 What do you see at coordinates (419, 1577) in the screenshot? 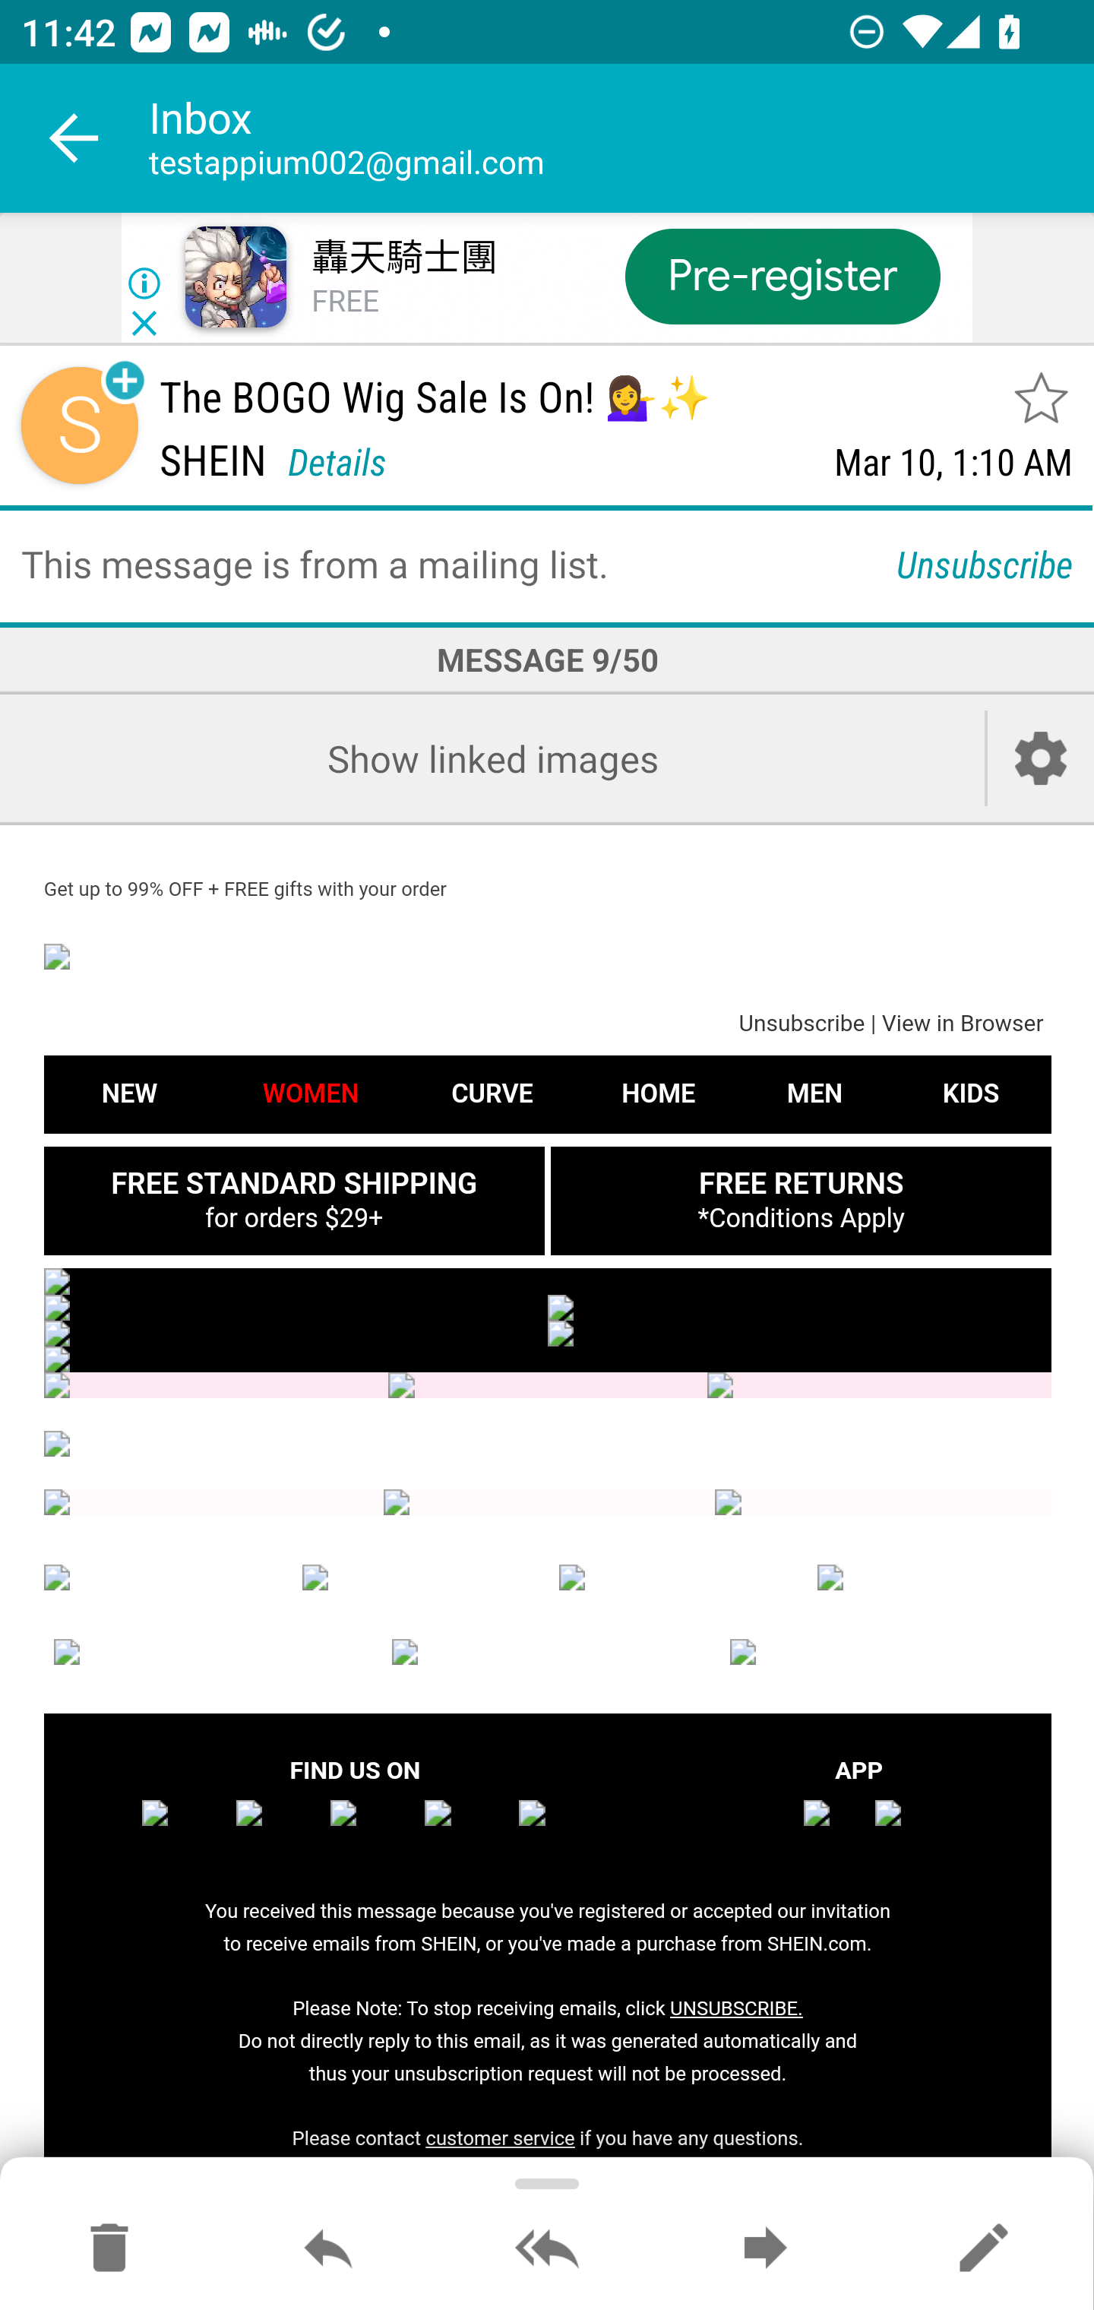
I see `CURVE` at bounding box center [419, 1577].